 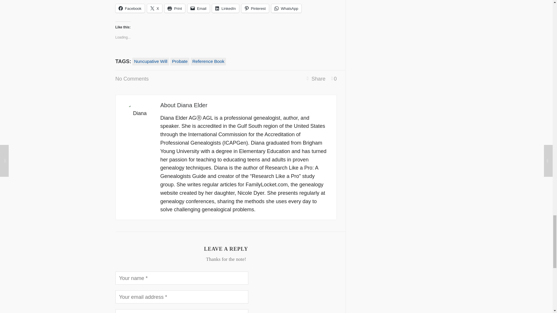 What do you see at coordinates (155, 8) in the screenshot?
I see `Click to share on X` at bounding box center [155, 8].